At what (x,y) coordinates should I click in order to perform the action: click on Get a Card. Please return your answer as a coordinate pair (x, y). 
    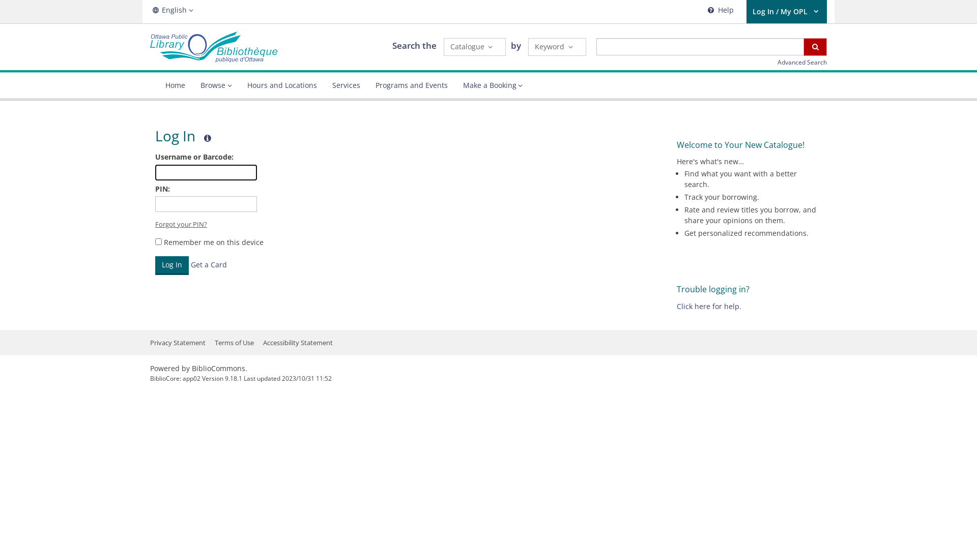
    Looking at the image, I should click on (209, 264).